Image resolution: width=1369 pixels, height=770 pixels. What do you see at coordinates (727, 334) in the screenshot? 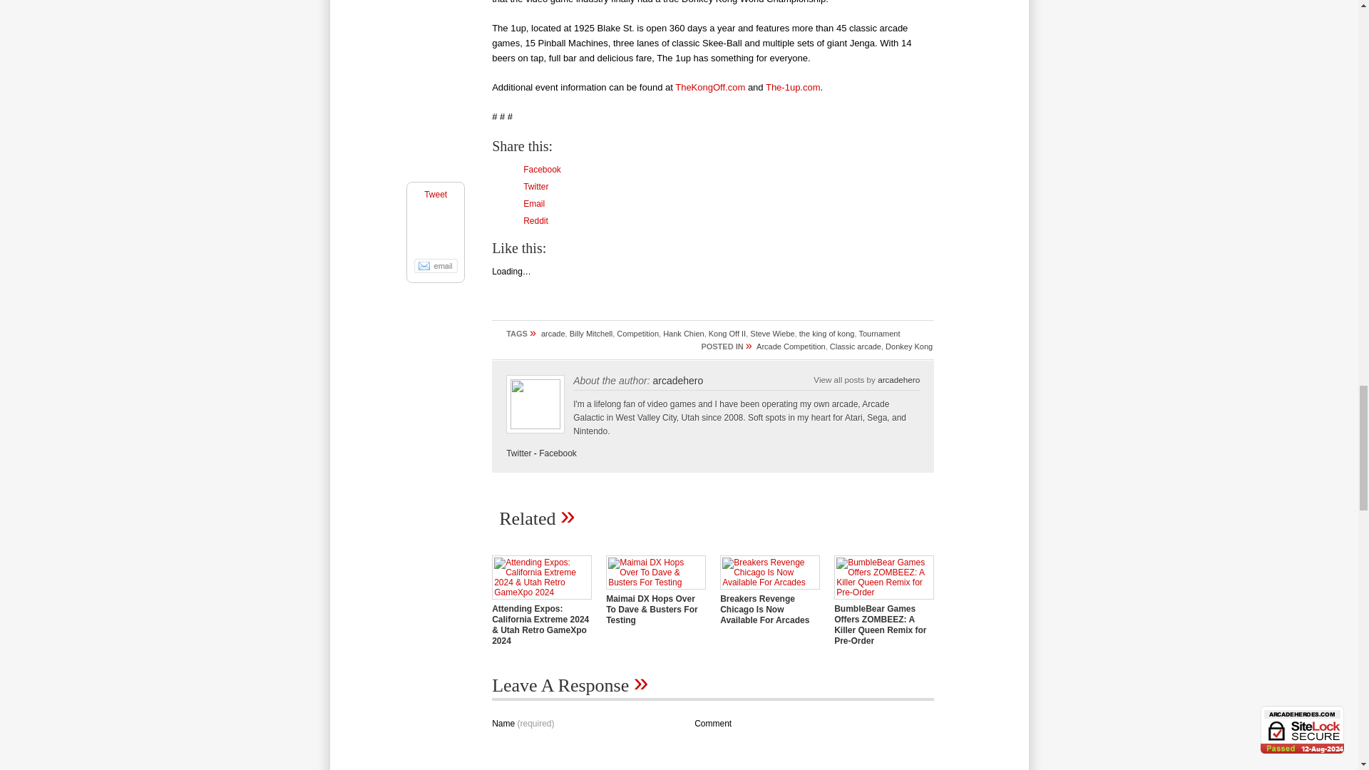
I see `Kong Off II` at bounding box center [727, 334].